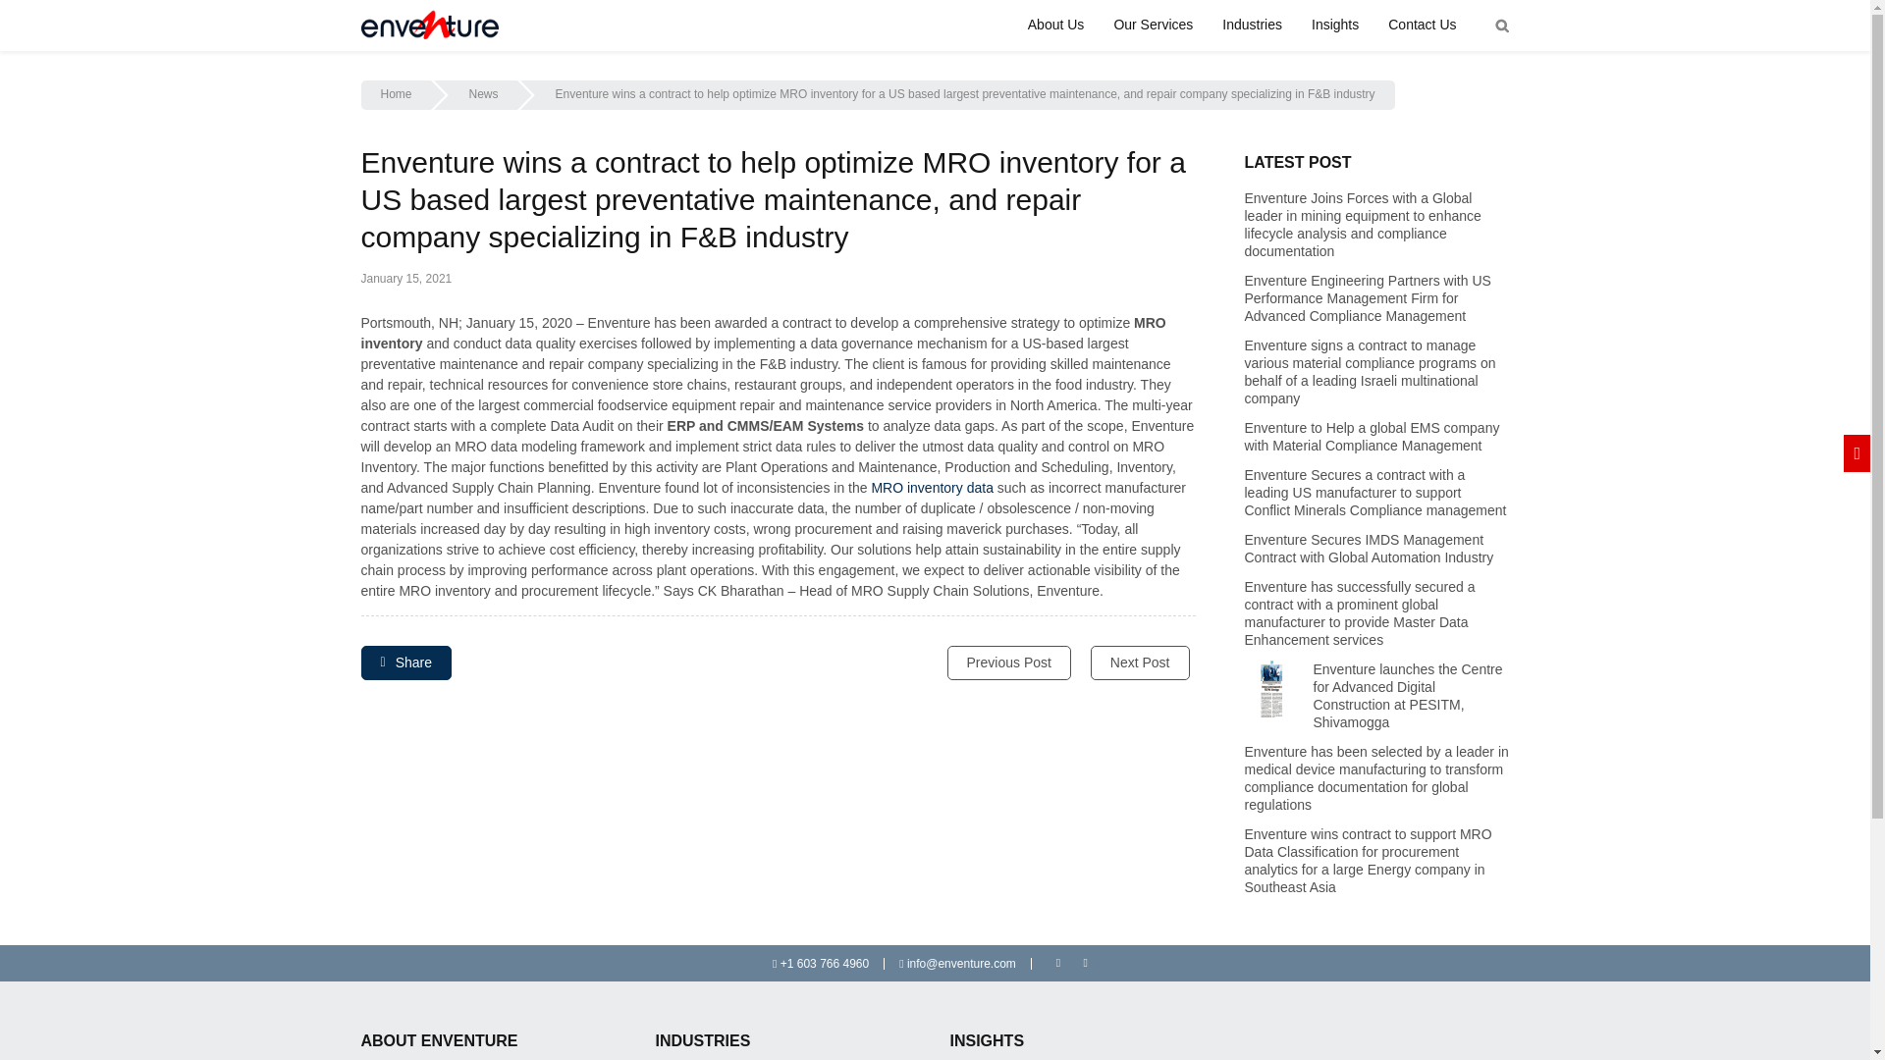 The width and height of the screenshot is (1885, 1060). Describe the element at coordinates (1252, 25) in the screenshot. I see `Industries` at that location.